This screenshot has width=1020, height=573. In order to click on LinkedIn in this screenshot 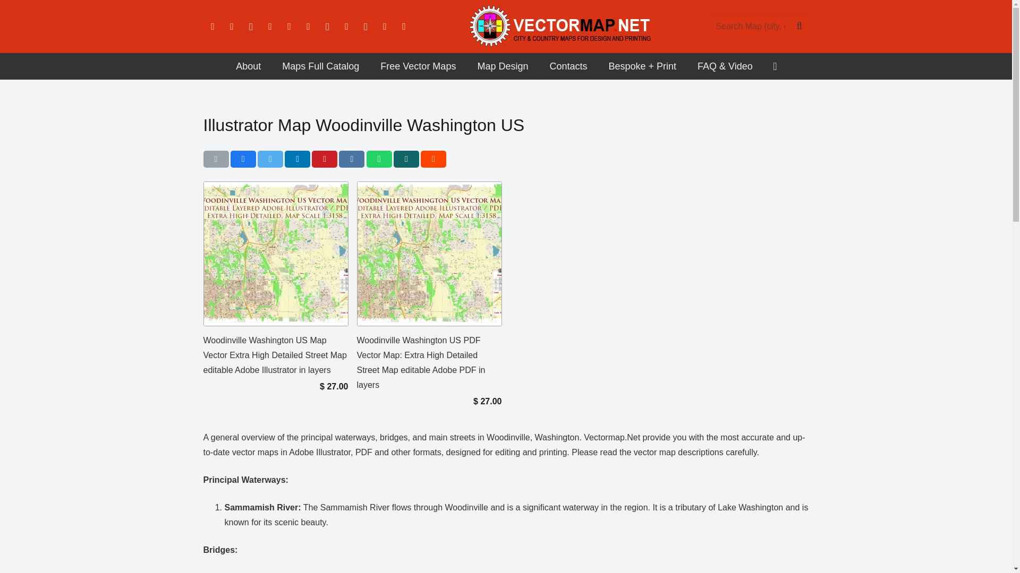, I will do `click(270, 27)`.